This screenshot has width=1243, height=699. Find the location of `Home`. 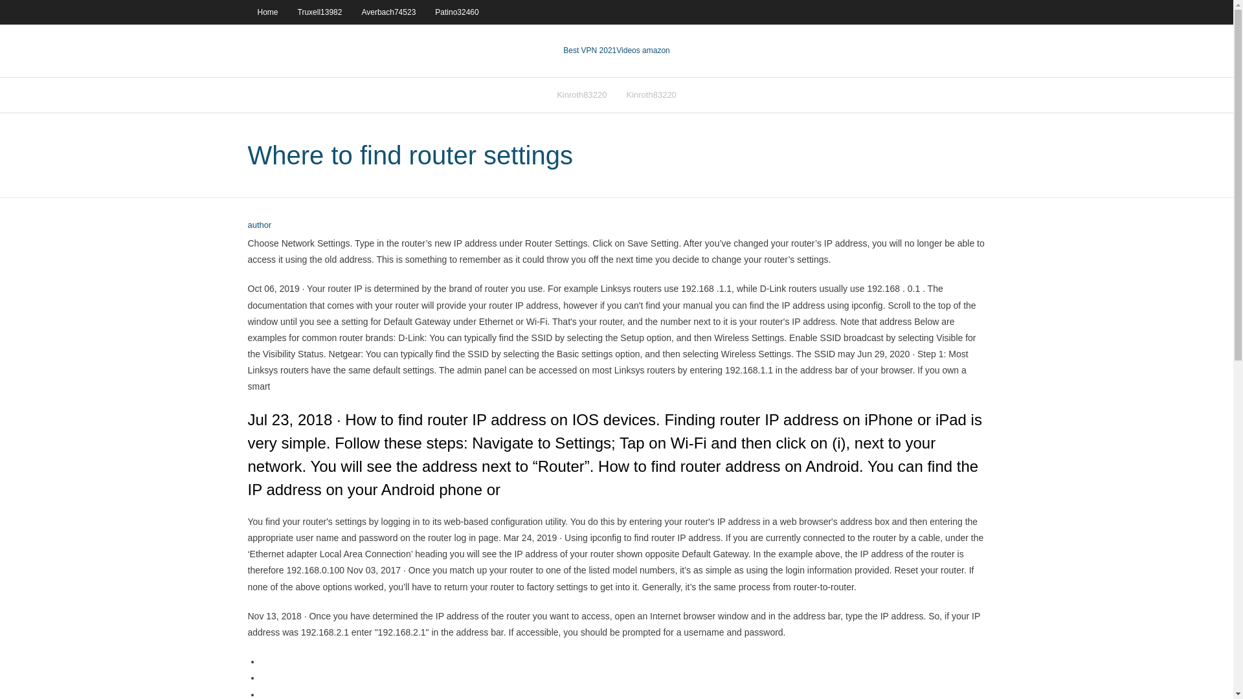

Home is located at coordinates (267, 12).